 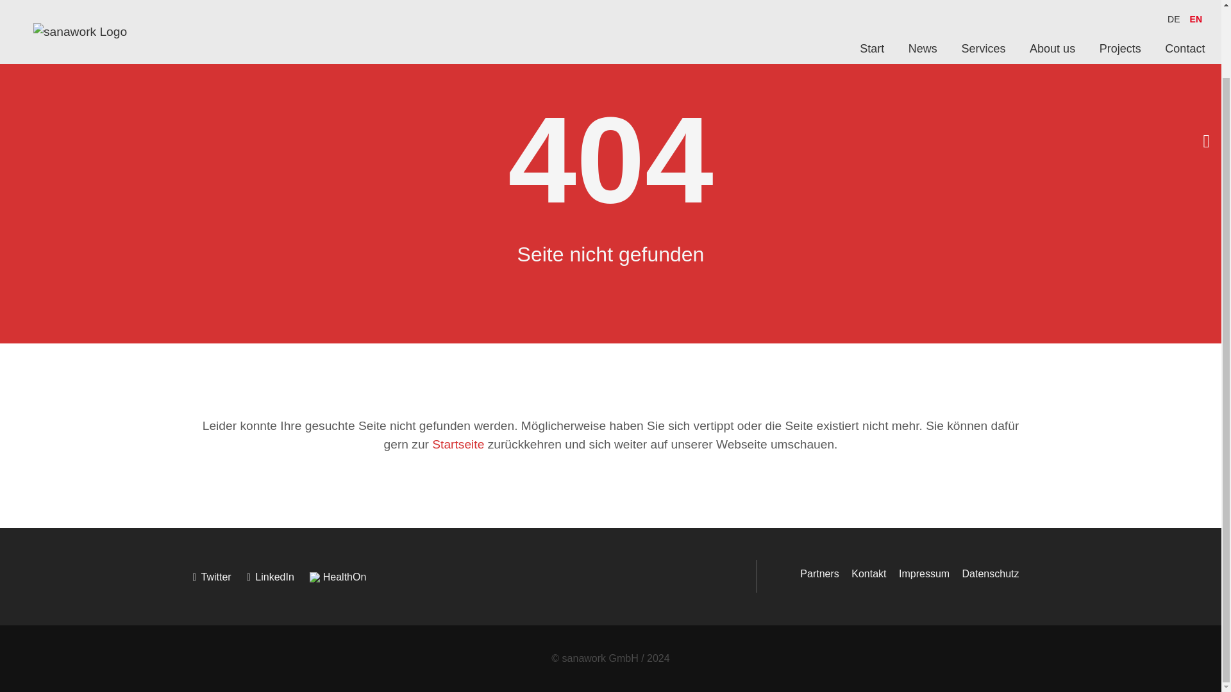 What do you see at coordinates (458, 444) in the screenshot?
I see `Startseite` at bounding box center [458, 444].